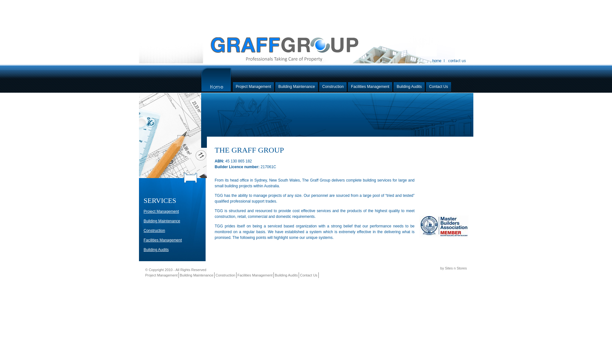 The image size is (612, 344). I want to click on Facilities Management, so click(370, 87).